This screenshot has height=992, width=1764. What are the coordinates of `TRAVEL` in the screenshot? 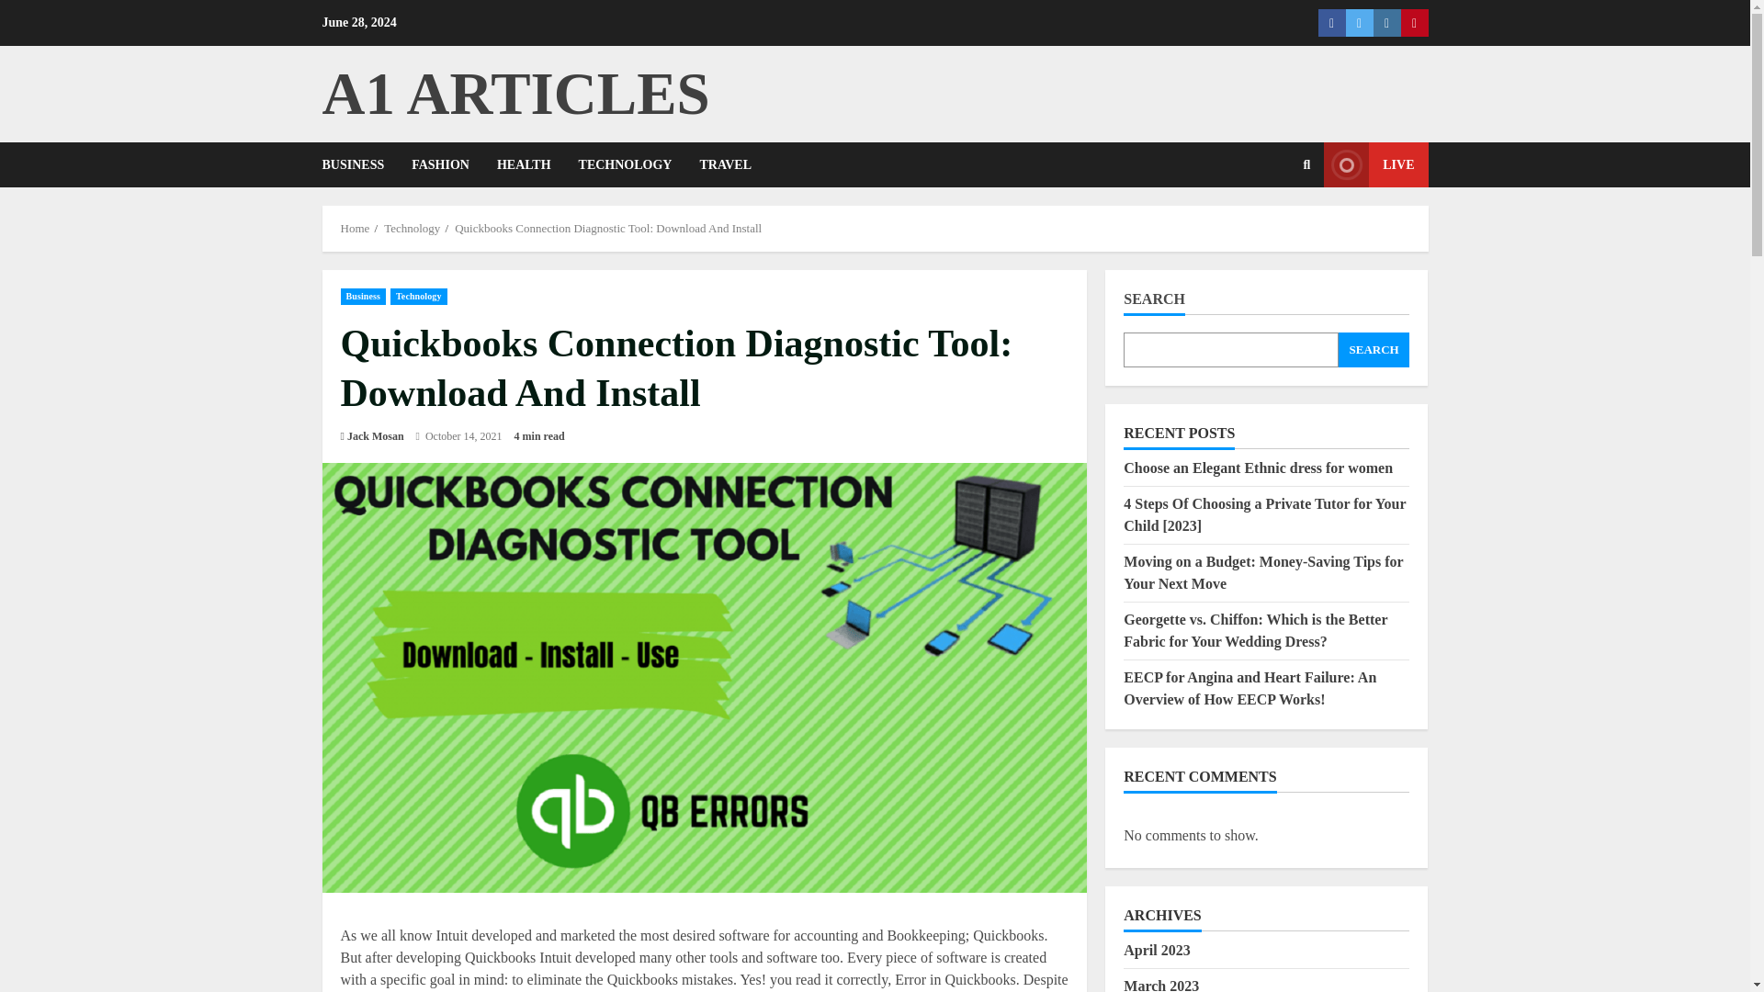 It's located at (726, 165).